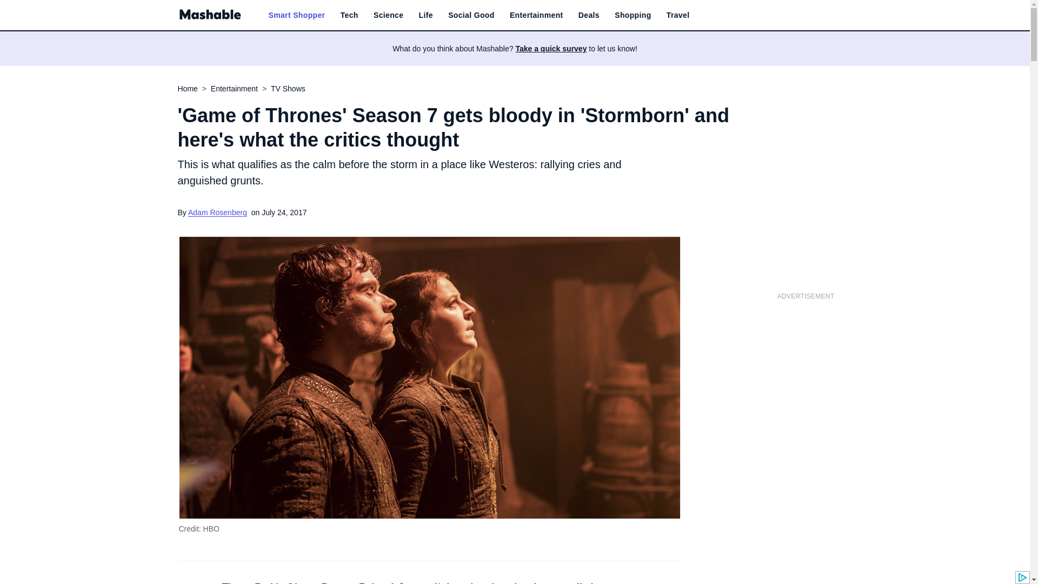 The image size is (1038, 584). Describe the element at coordinates (349, 15) in the screenshot. I see `Tech` at that location.